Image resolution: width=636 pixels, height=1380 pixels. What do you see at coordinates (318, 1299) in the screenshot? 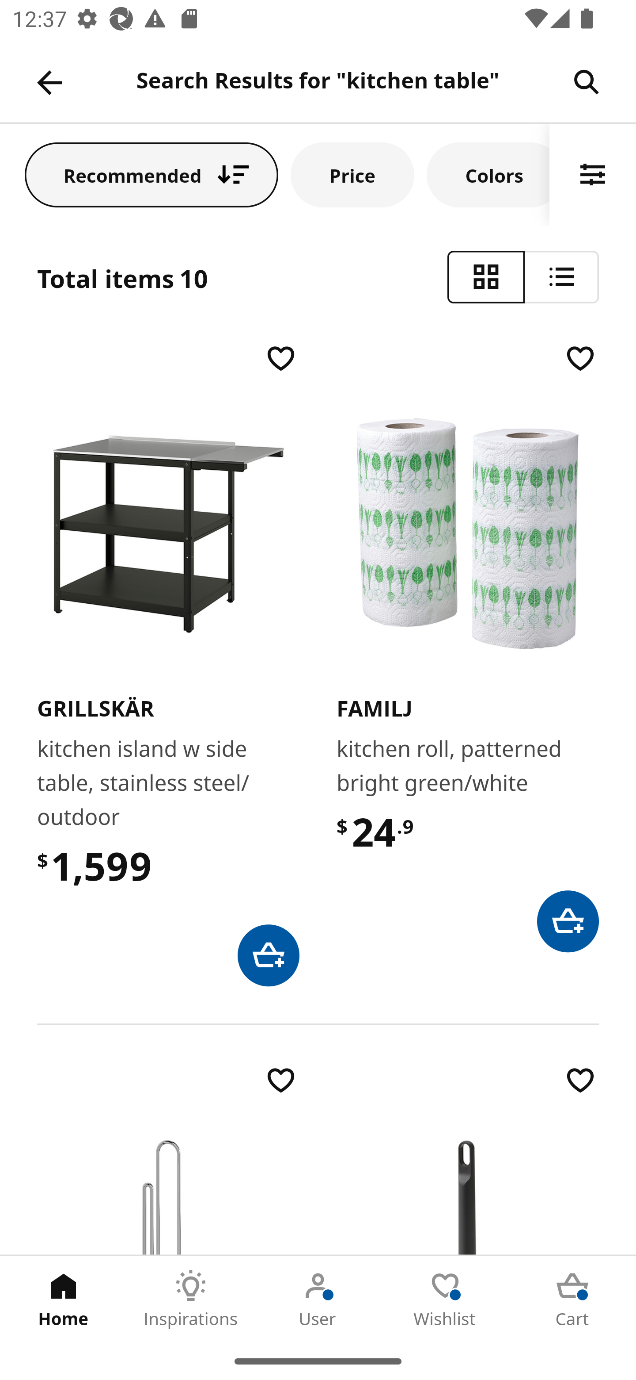
I see `User
Tab 3 of 5` at bounding box center [318, 1299].